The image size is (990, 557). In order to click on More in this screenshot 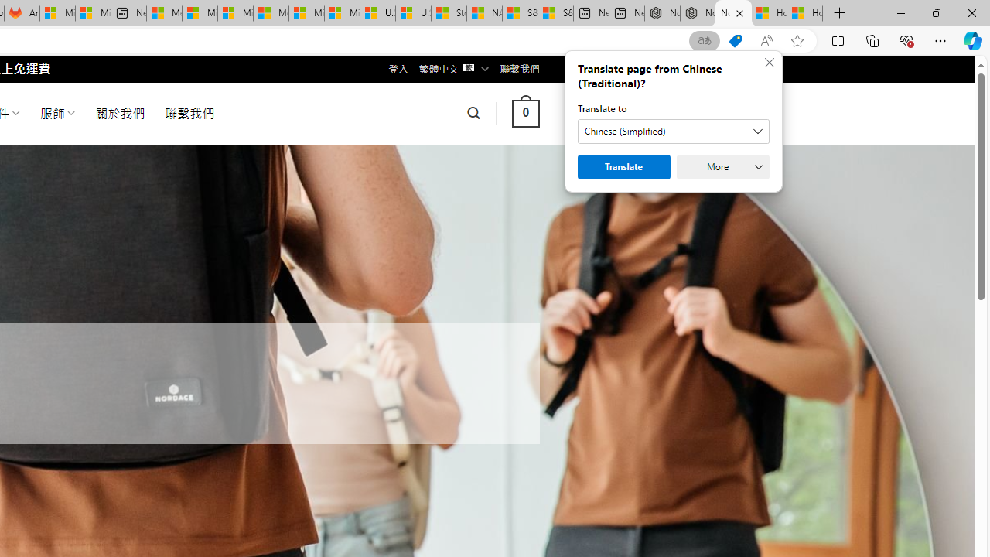, I will do `click(722, 167)`.